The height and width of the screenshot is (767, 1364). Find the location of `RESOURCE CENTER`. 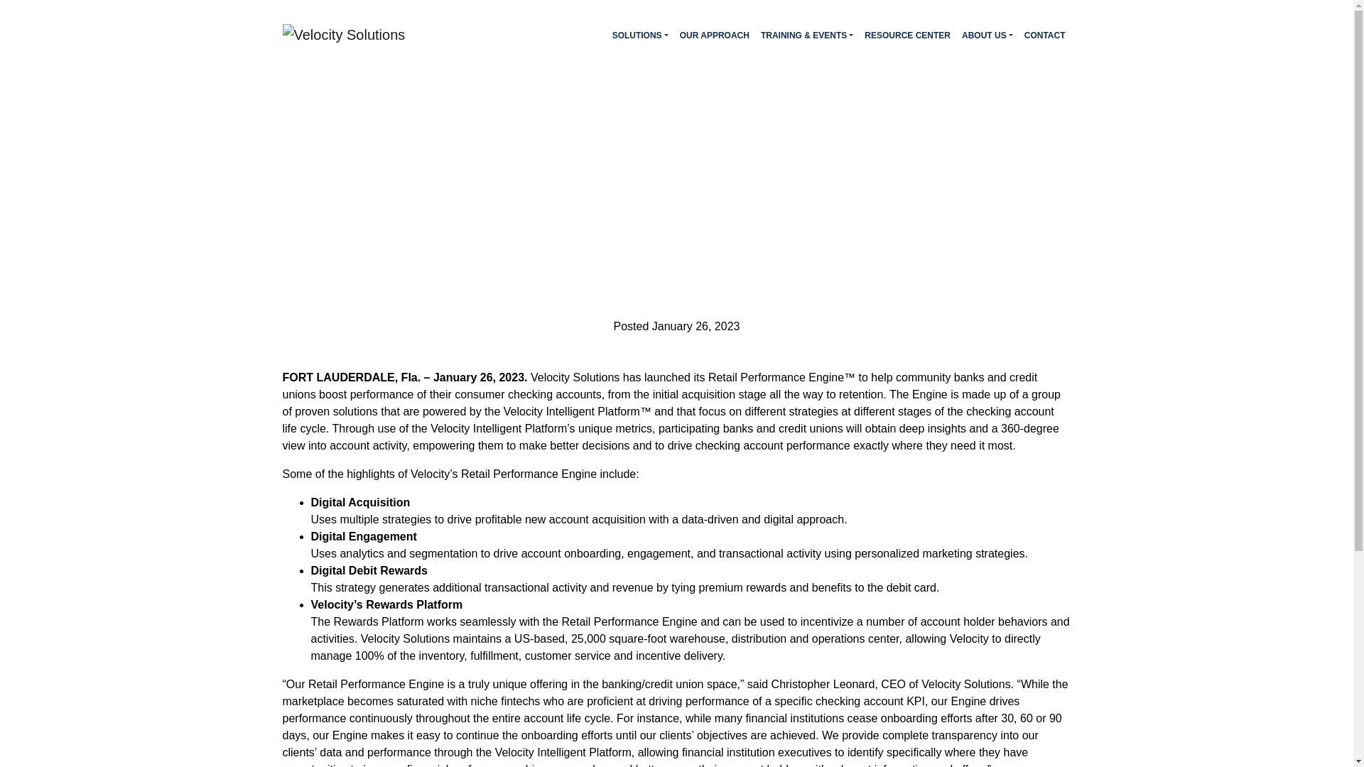

RESOURCE CENTER is located at coordinates (908, 36).